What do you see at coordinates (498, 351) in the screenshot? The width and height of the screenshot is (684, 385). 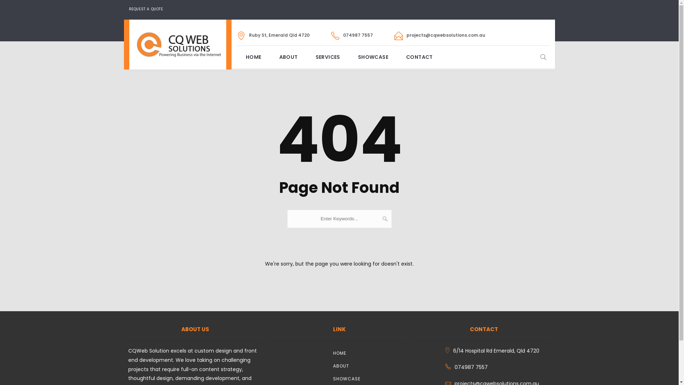 I see `6/14 Hospital Rd Emerald, Qld 4720` at bounding box center [498, 351].